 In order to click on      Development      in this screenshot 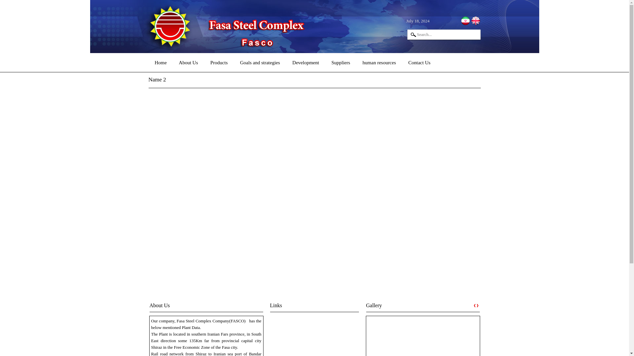, I will do `click(306, 63)`.